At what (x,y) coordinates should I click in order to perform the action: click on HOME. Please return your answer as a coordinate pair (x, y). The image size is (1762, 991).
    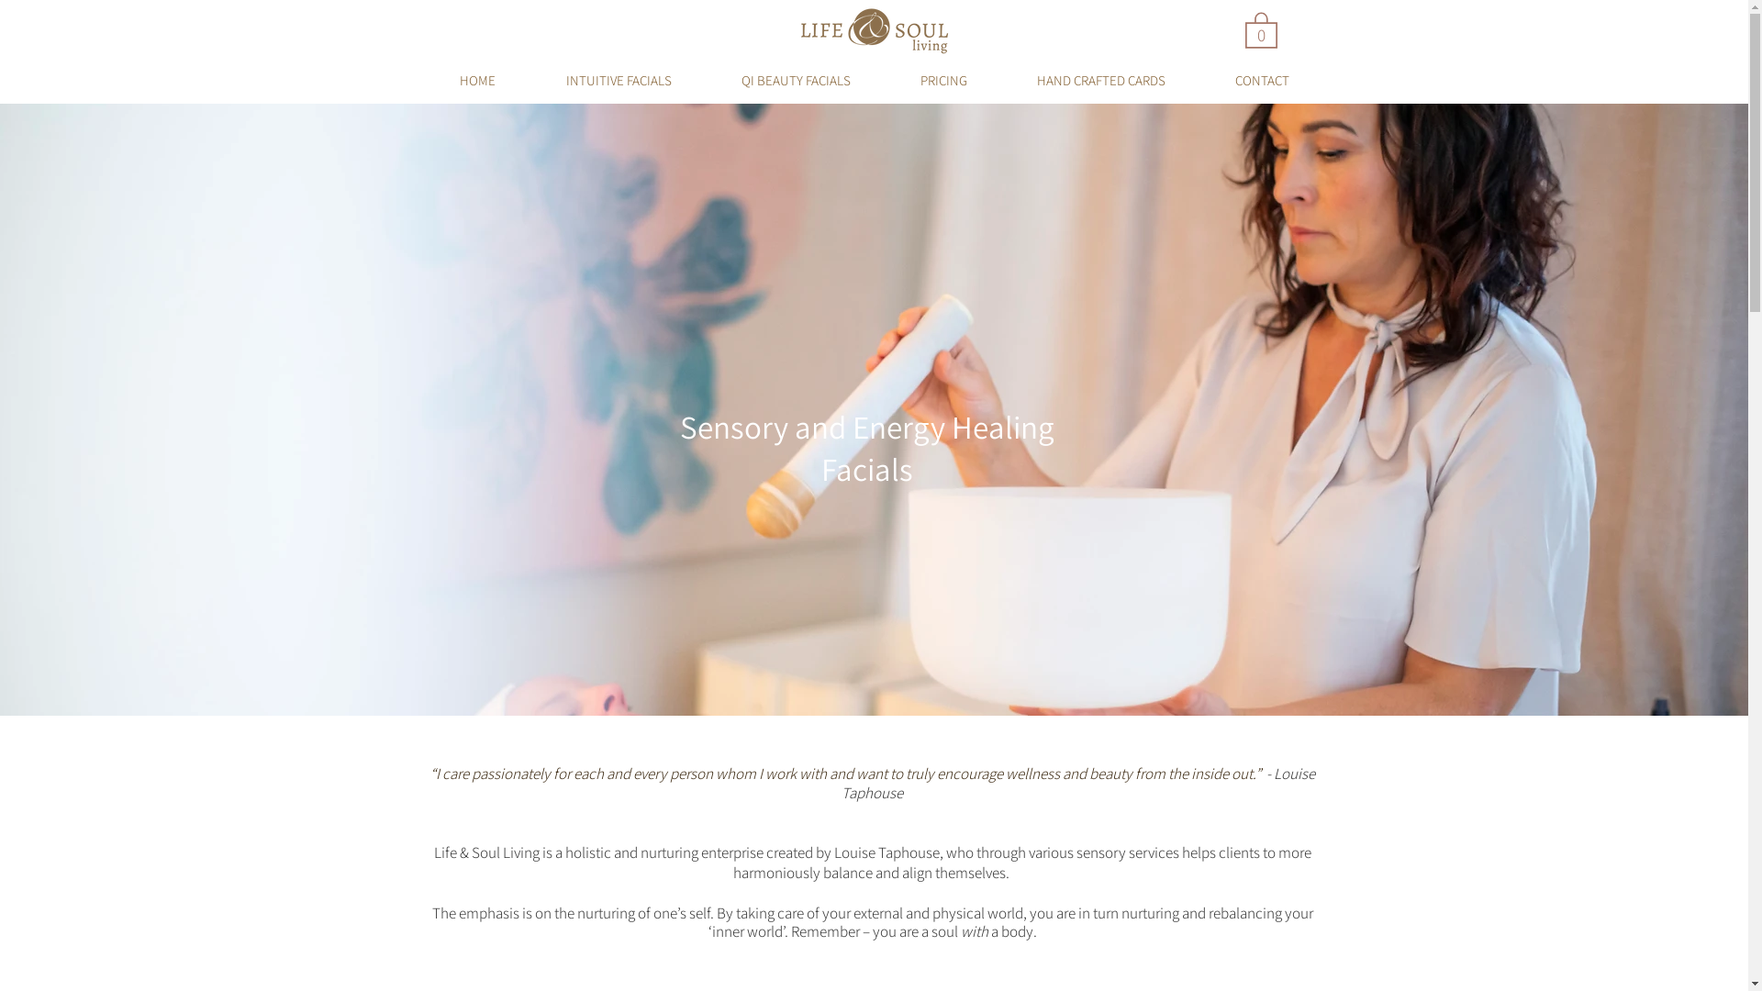
    Looking at the image, I should click on (477, 81).